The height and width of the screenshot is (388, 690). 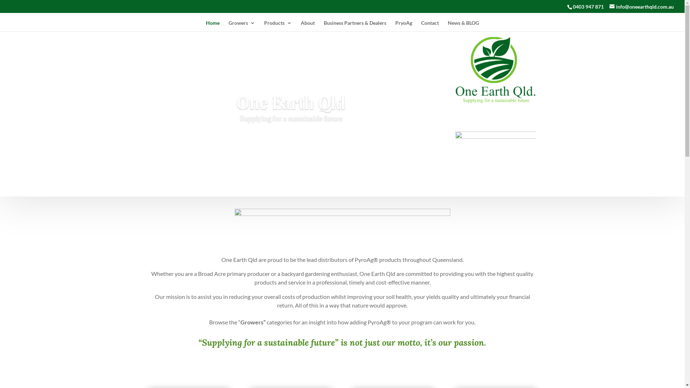 I want to click on News & BLOG, so click(x=464, y=26).